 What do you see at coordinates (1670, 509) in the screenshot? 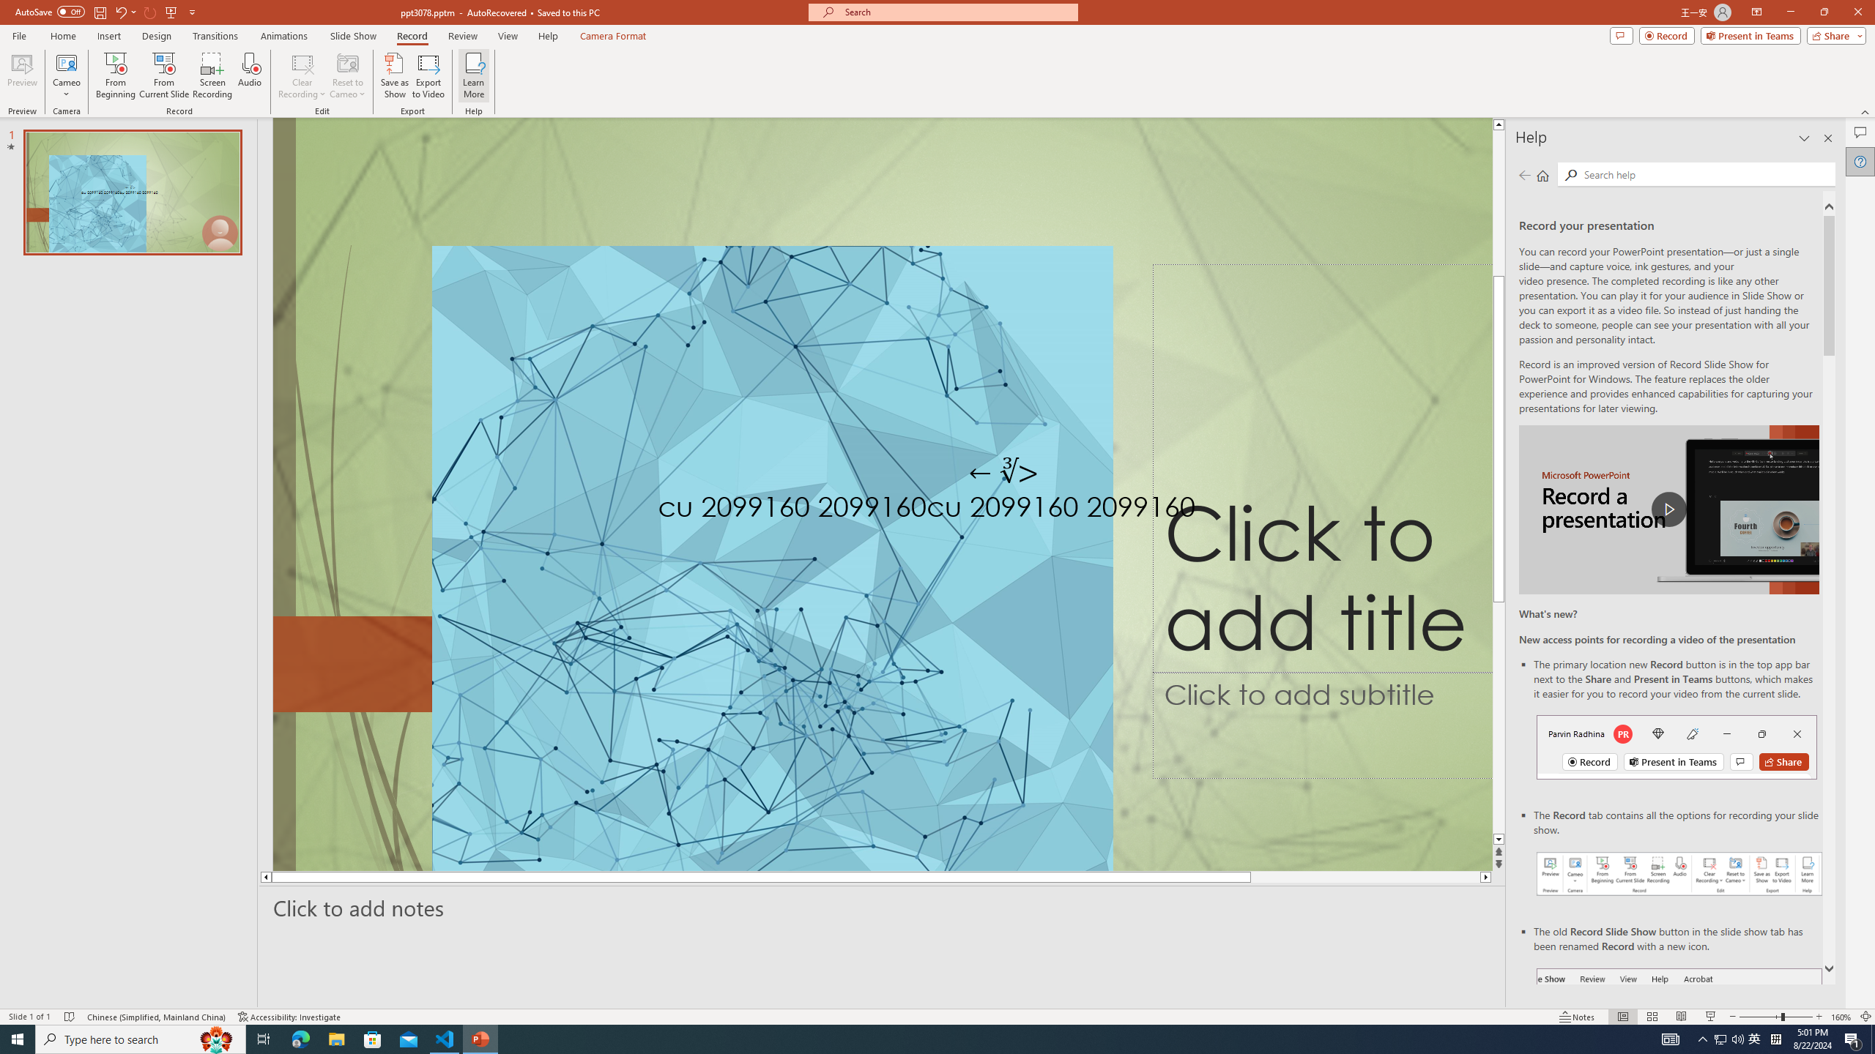
I see `play Record a Presentation` at bounding box center [1670, 509].